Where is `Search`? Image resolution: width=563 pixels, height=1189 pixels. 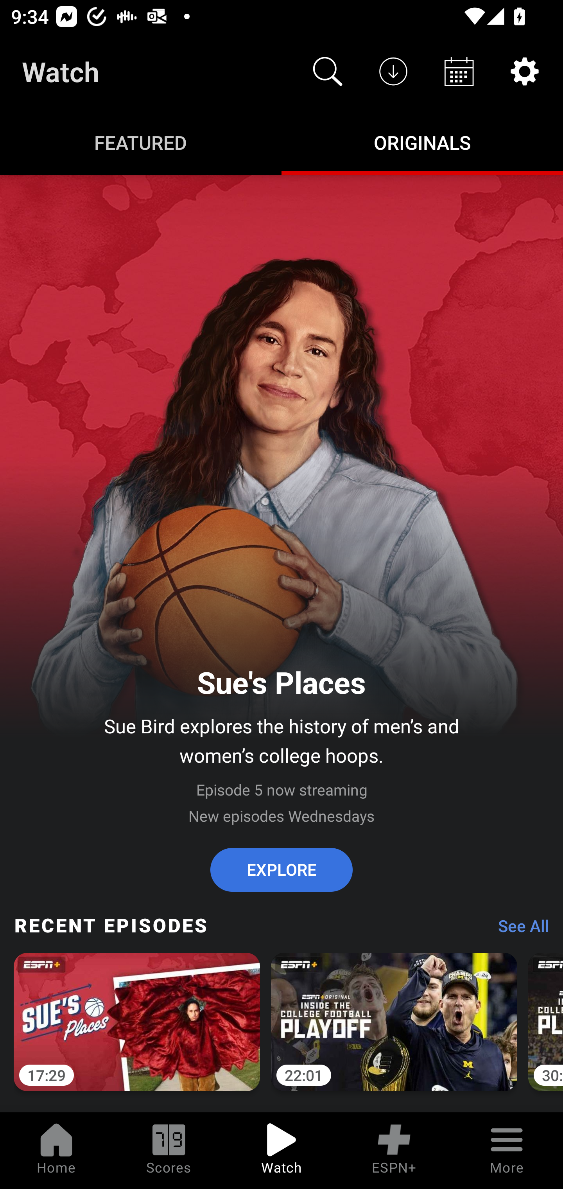 Search is located at coordinates (328, 71).